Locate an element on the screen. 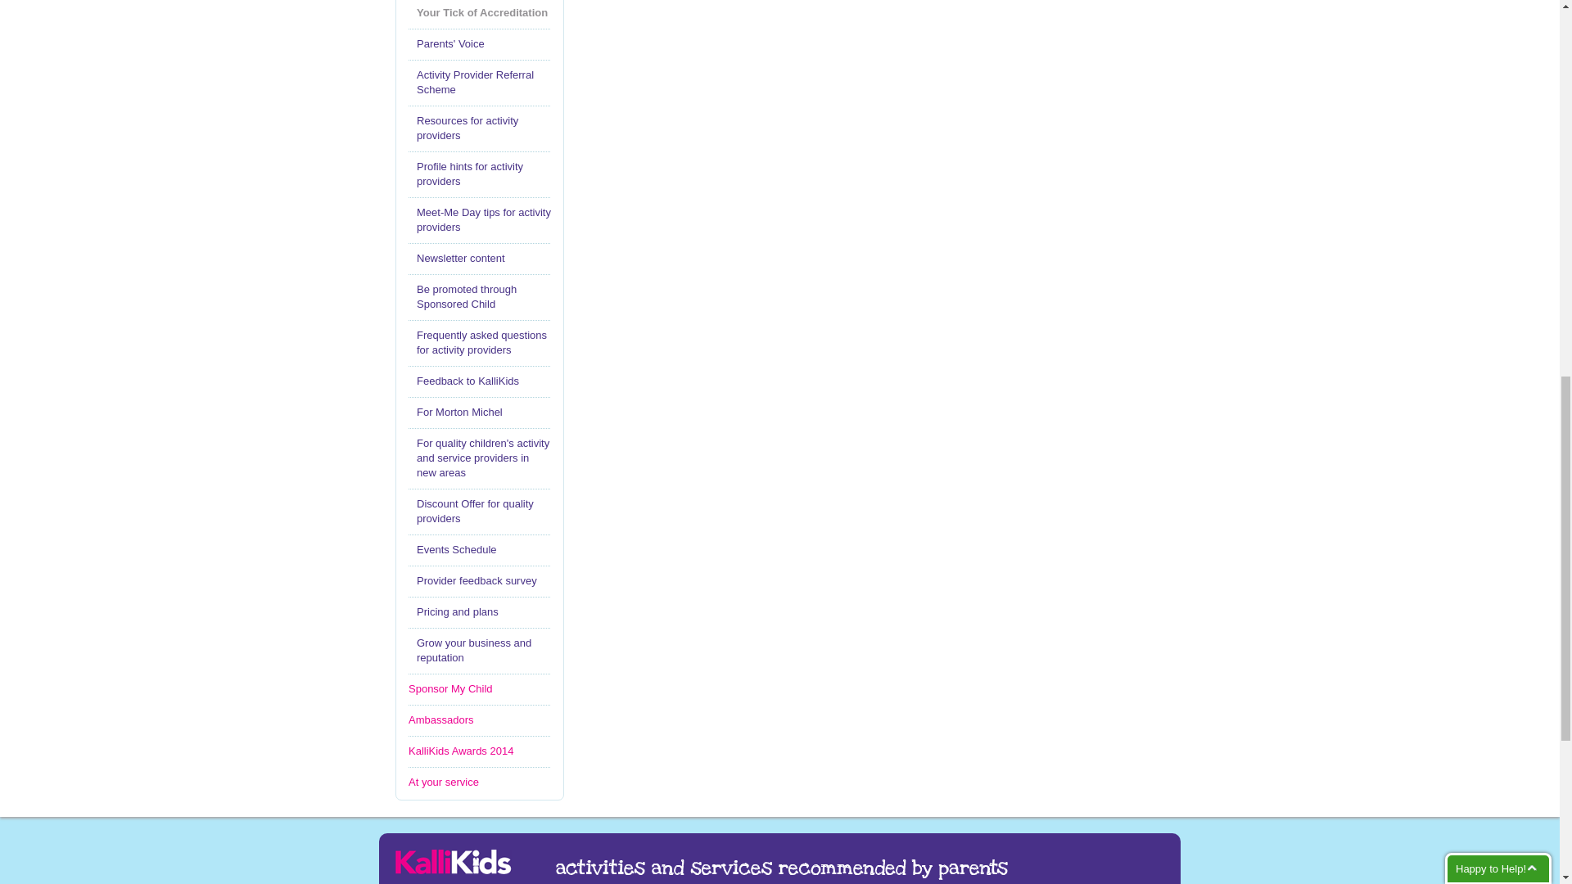 Image resolution: width=1572 pixels, height=884 pixels. Your Tick of Accreditation is located at coordinates (480, 12).